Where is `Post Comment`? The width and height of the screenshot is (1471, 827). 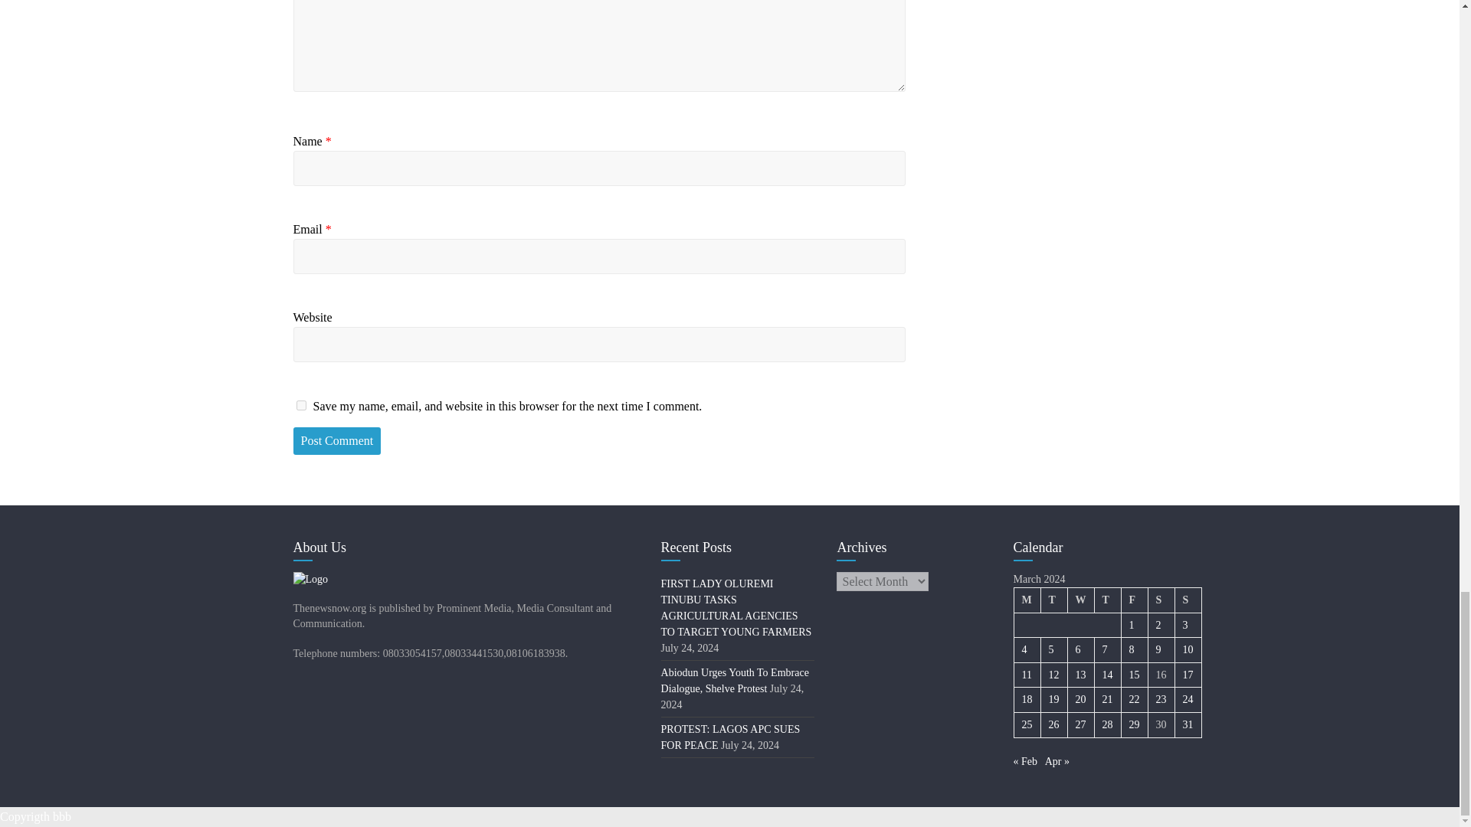 Post Comment is located at coordinates (337, 441).